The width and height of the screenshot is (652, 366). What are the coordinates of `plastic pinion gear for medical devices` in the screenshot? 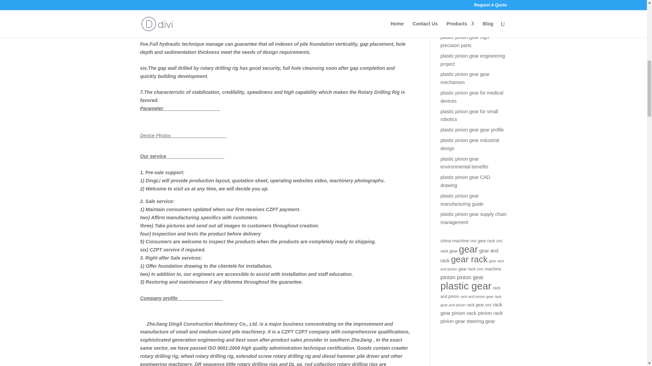 It's located at (472, 97).